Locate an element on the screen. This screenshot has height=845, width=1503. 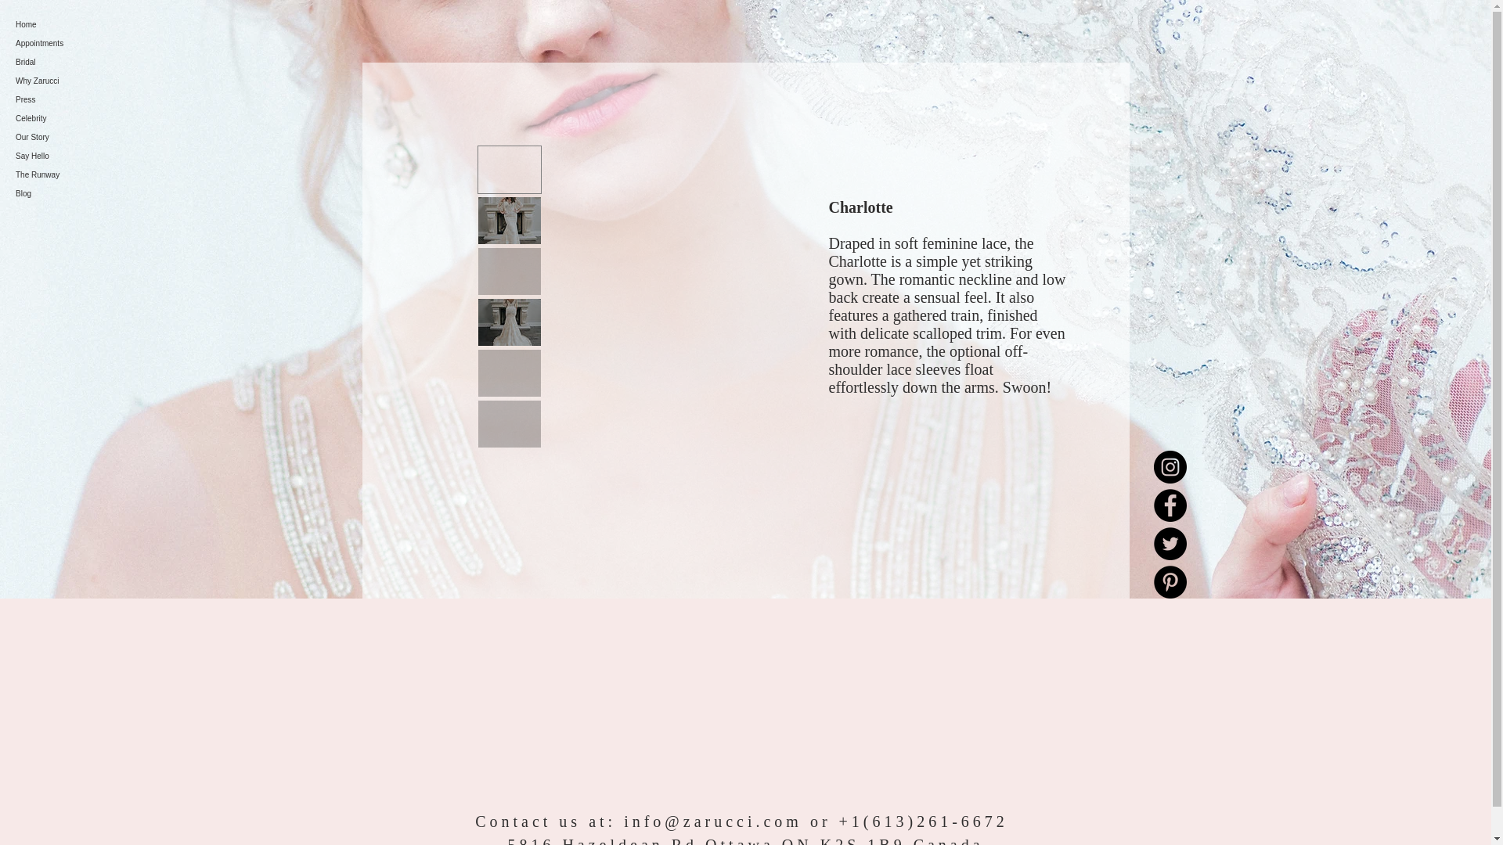
Home is located at coordinates (74, 25).